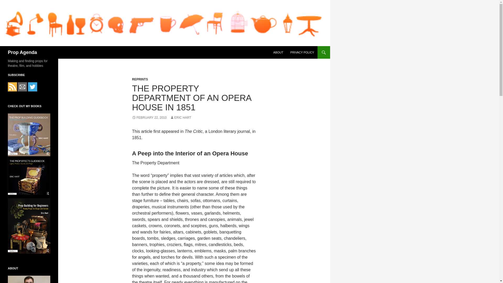 This screenshot has height=283, width=503. I want to click on FEBRUARY 22, 2010, so click(149, 117).